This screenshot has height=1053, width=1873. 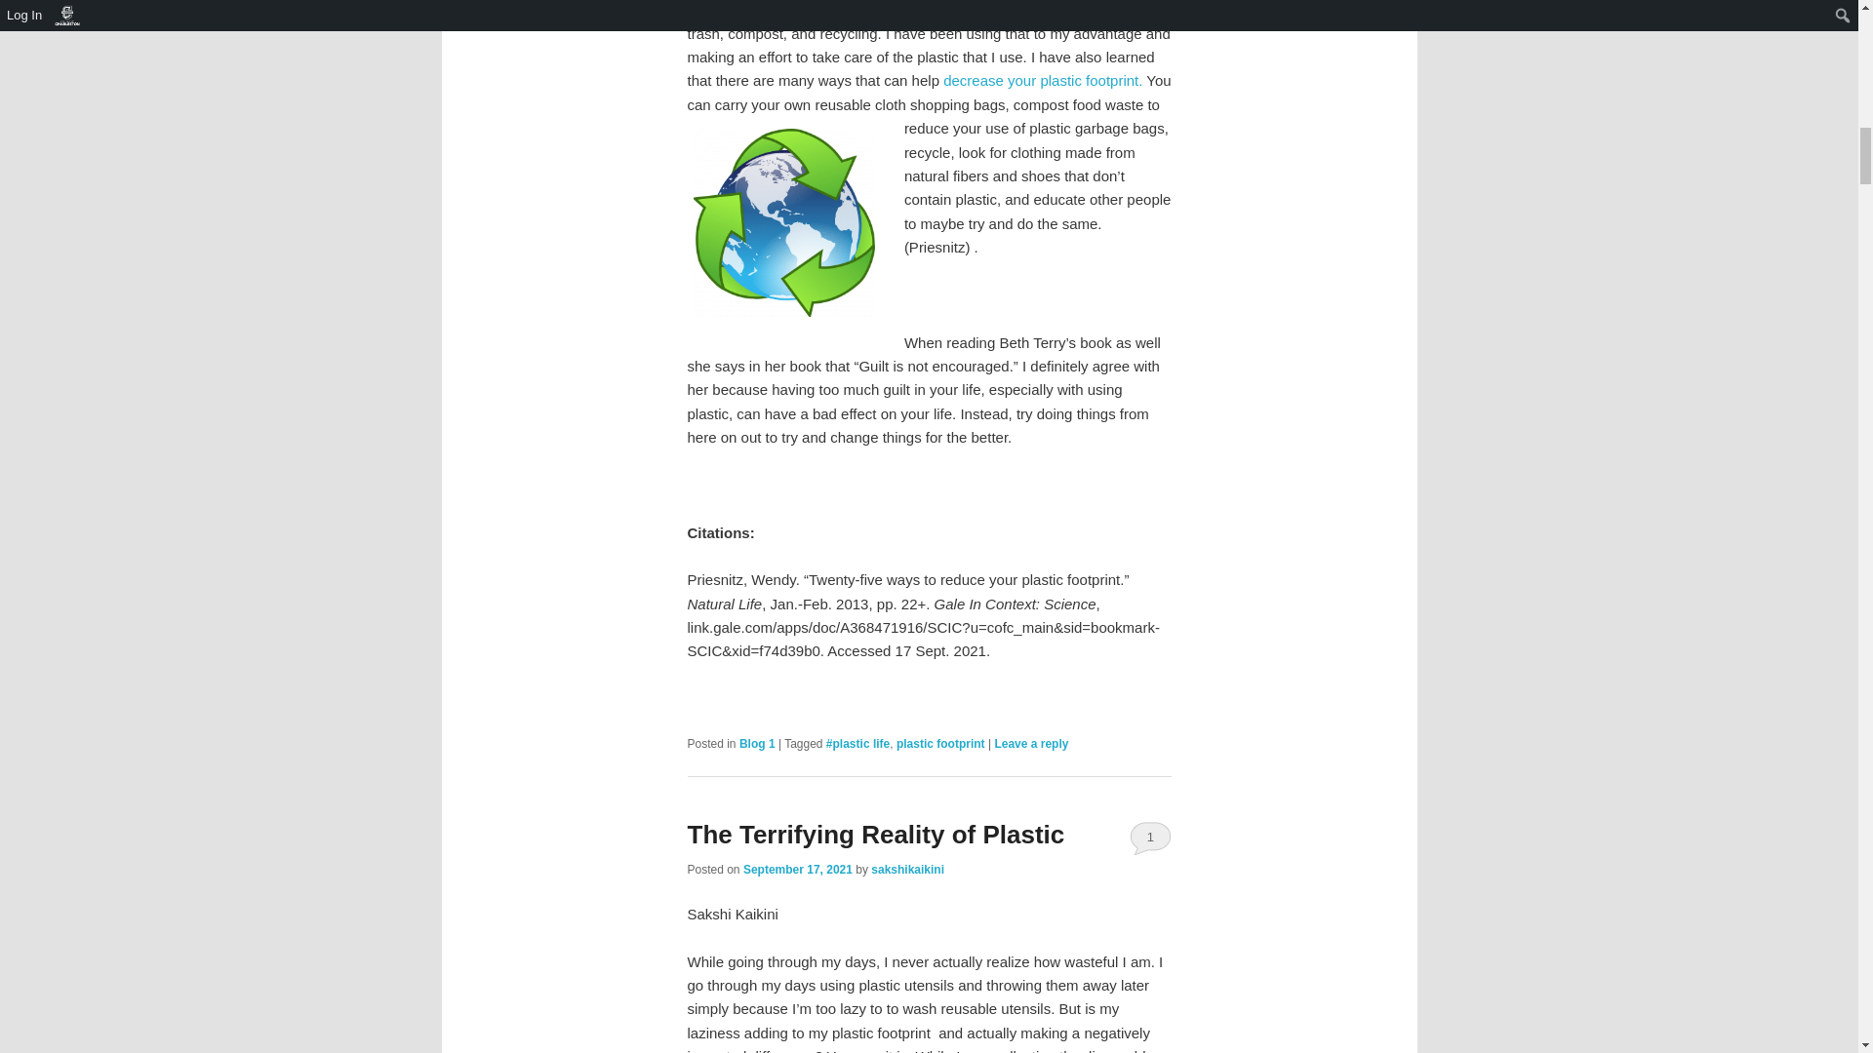 I want to click on 11:01 pm, so click(x=798, y=869).